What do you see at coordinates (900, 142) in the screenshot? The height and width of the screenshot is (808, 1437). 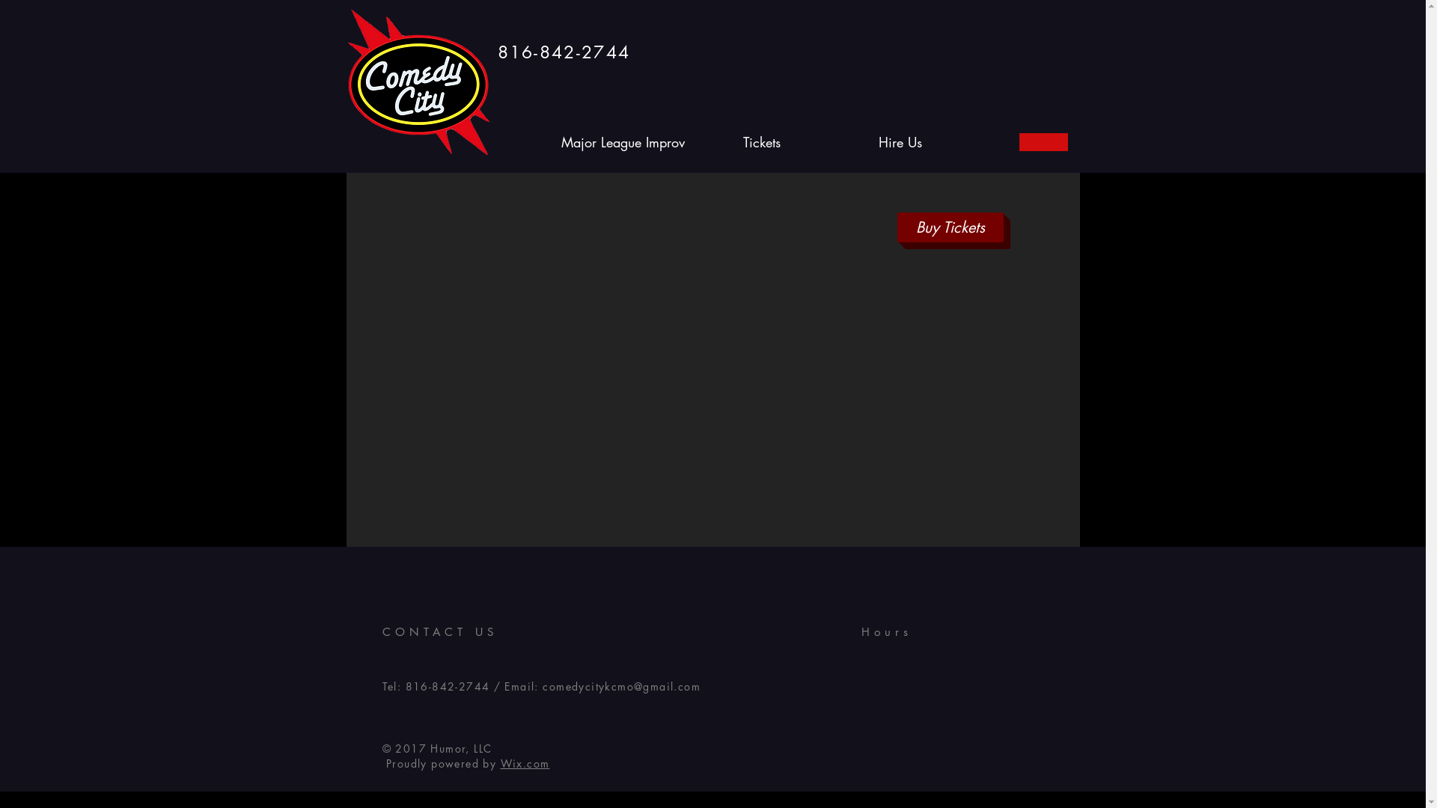 I see `Hire Us` at bounding box center [900, 142].